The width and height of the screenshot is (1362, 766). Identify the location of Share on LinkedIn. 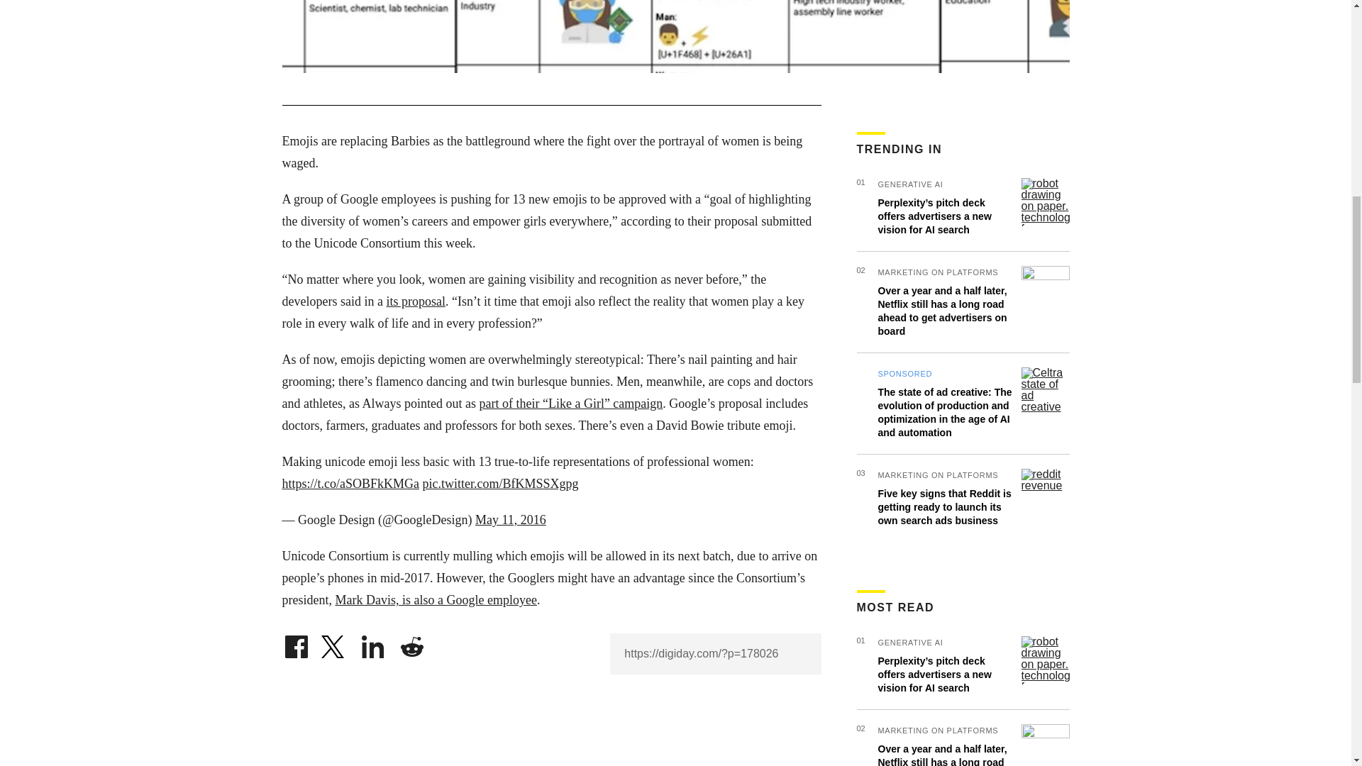
(373, 643).